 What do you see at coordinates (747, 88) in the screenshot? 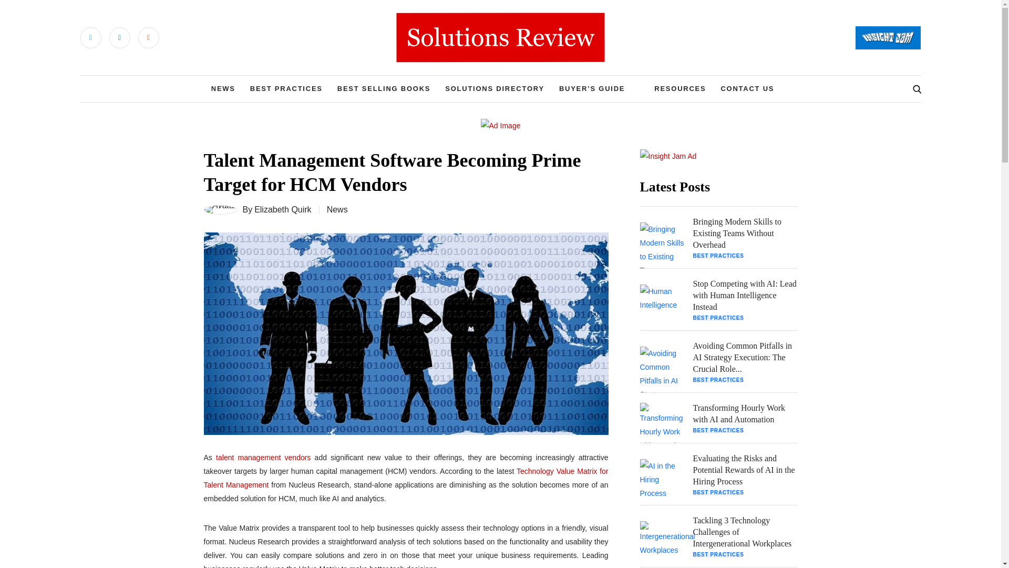
I see `CONTACT US` at bounding box center [747, 88].